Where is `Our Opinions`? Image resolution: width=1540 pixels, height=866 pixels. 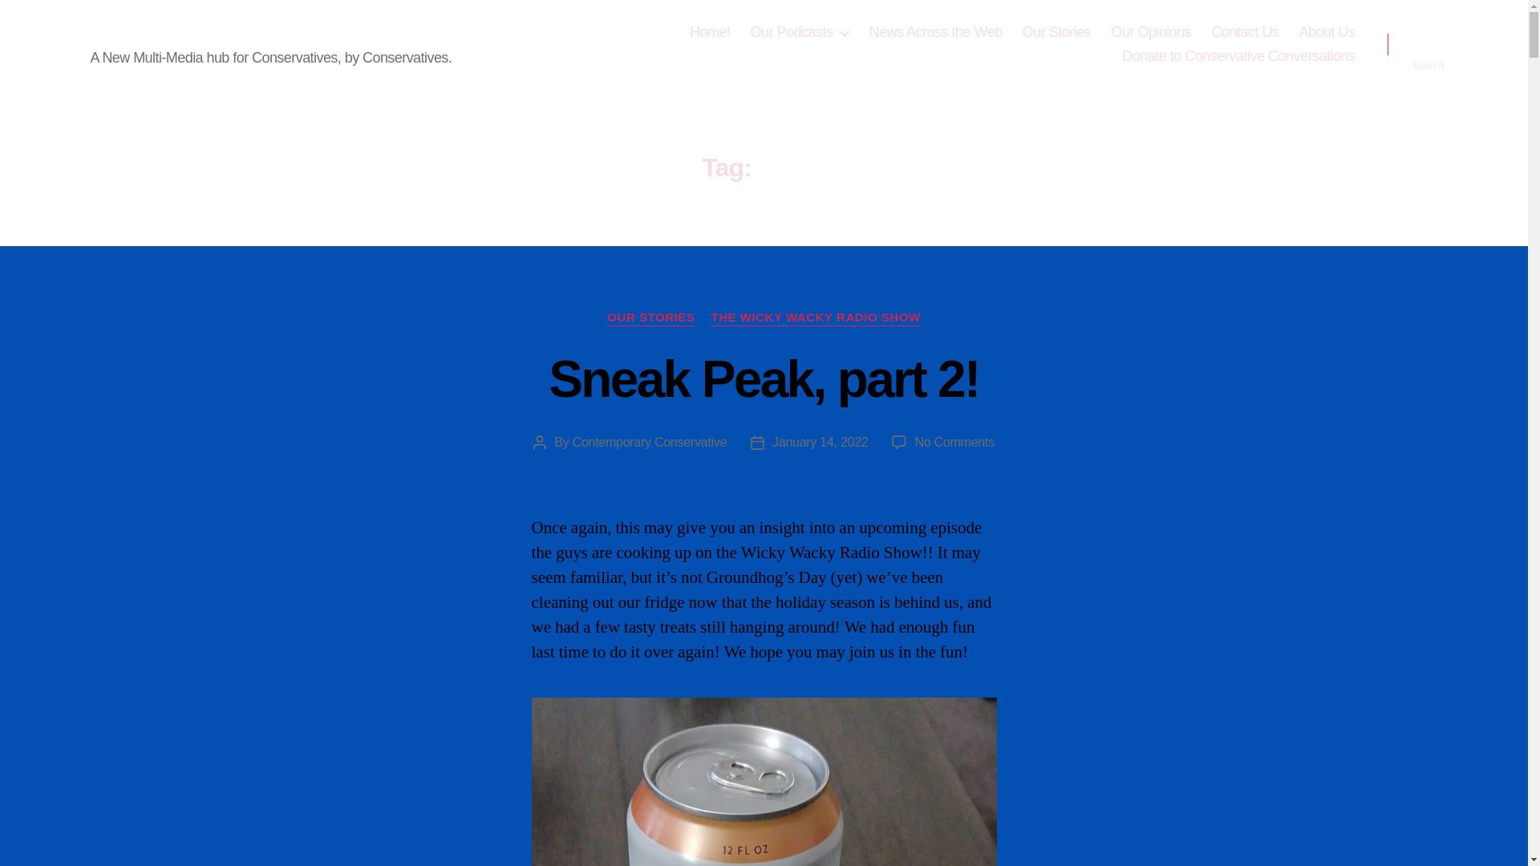
Our Opinions is located at coordinates (1150, 32).